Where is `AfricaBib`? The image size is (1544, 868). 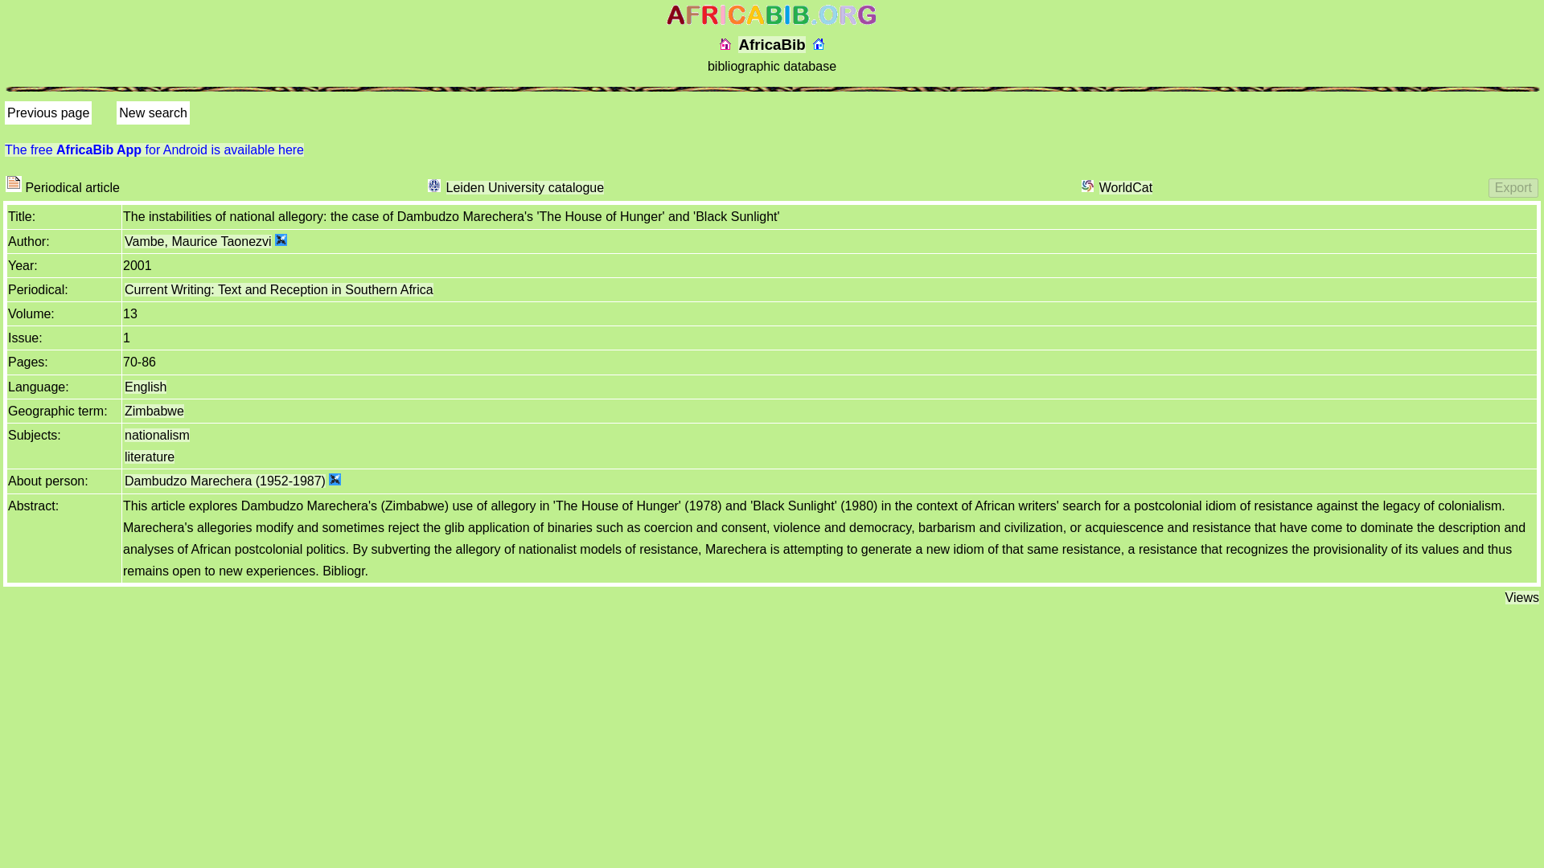
AfricaBib is located at coordinates (770, 44).